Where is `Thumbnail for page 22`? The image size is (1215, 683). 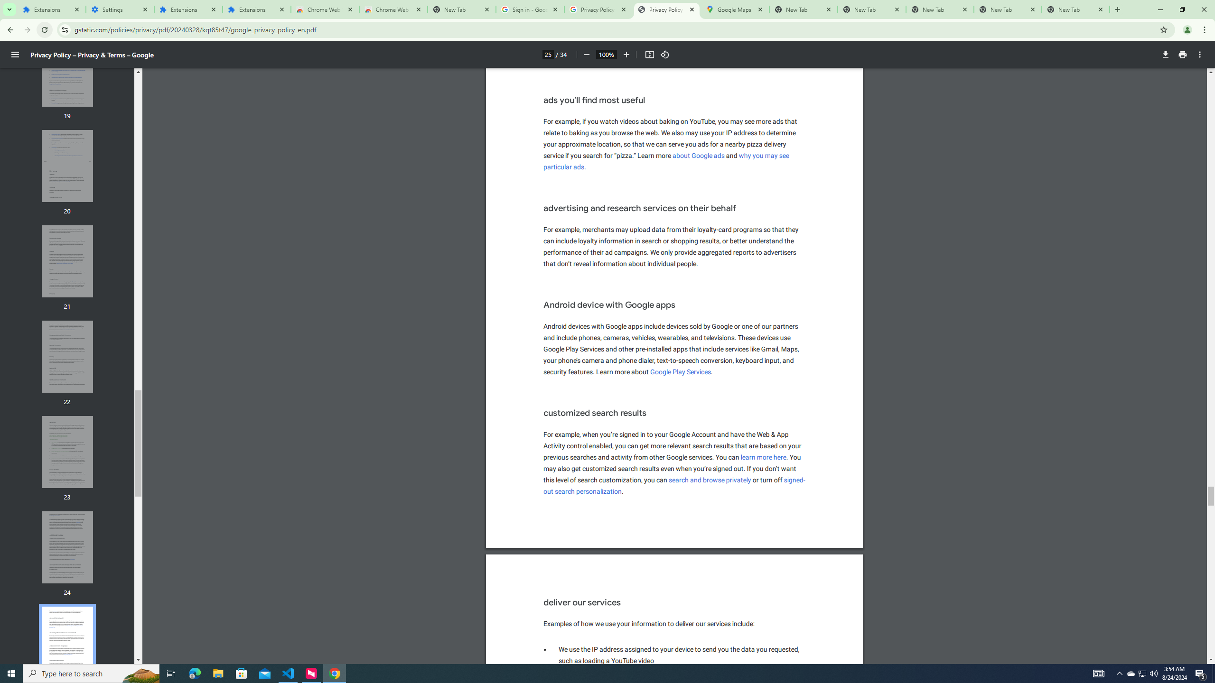
Thumbnail for page 22 is located at coordinates (67, 357).